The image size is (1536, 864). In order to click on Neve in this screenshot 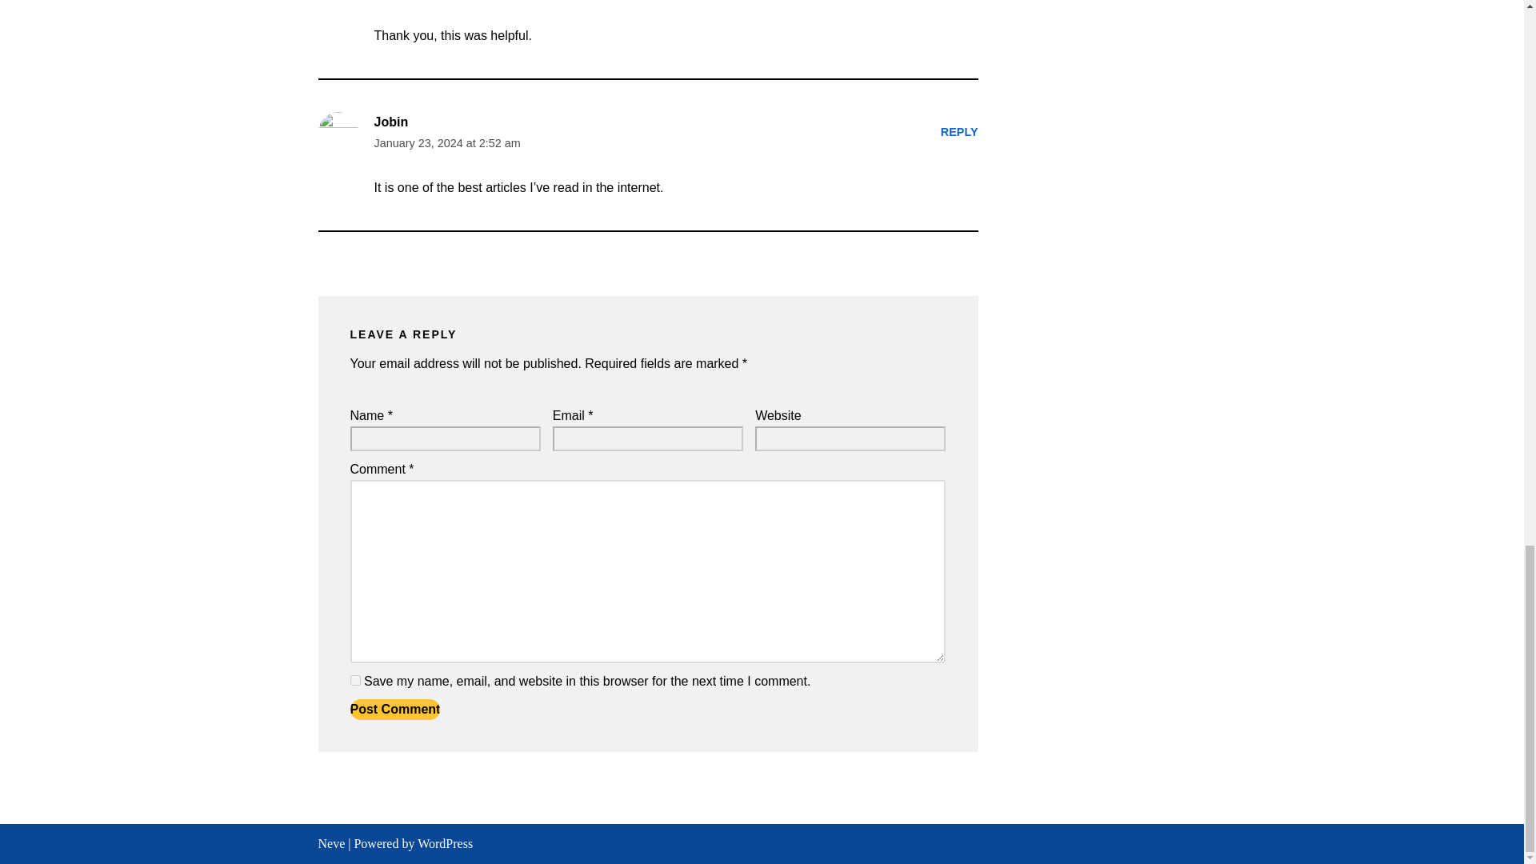, I will do `click(331, 843)`.